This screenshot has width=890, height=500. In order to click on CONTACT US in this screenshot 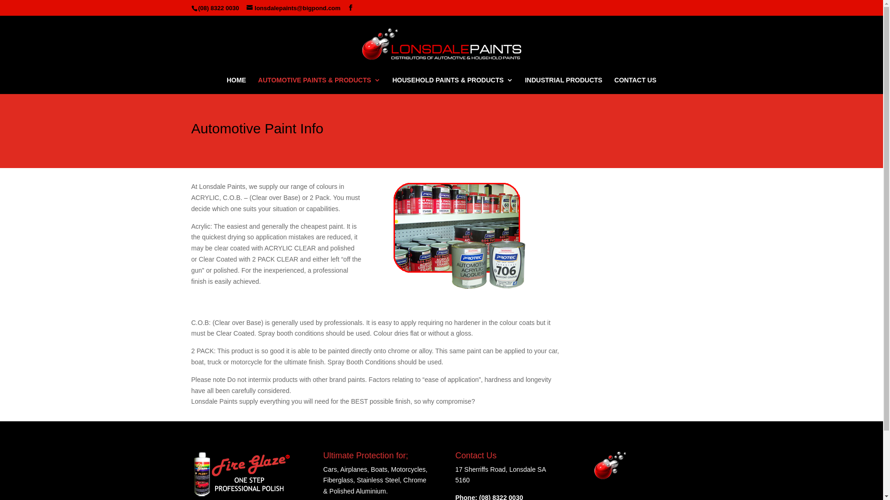, I will do `click(635, 85)`.